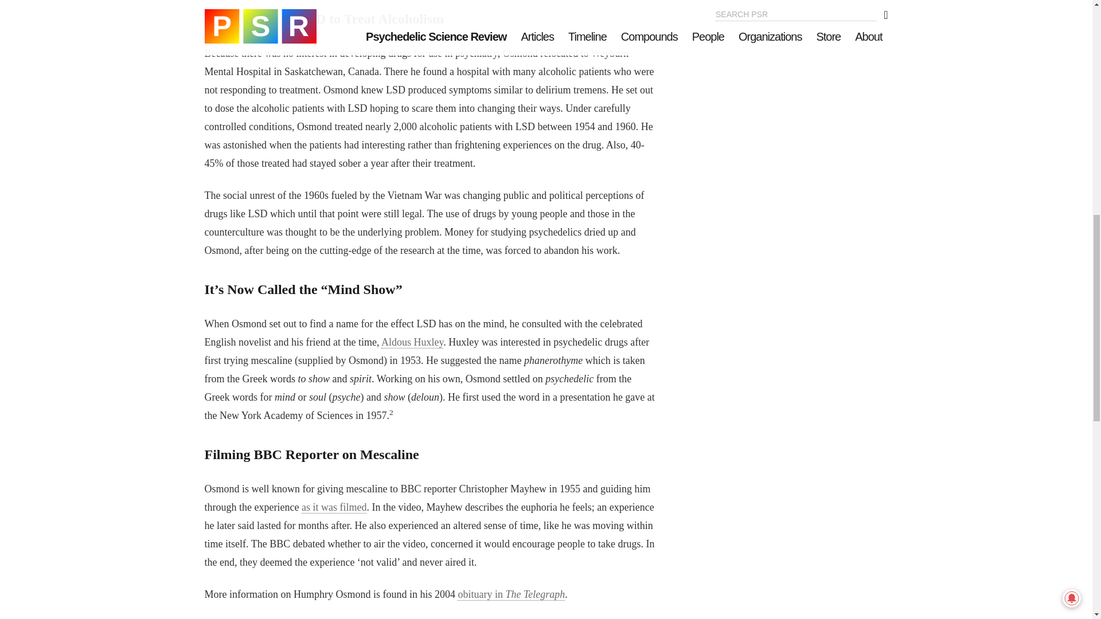  What do you see at coordinates (334, 507) in the screenshot?
I see `as it was filmed` at bounding box center [334, 507].